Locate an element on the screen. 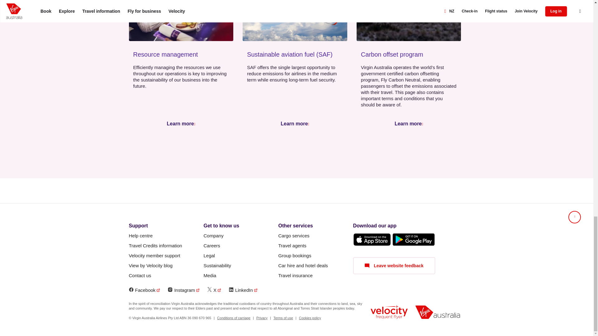 This screenshot has width=598, height=336. Learn more is located at coordinates (408, 124).